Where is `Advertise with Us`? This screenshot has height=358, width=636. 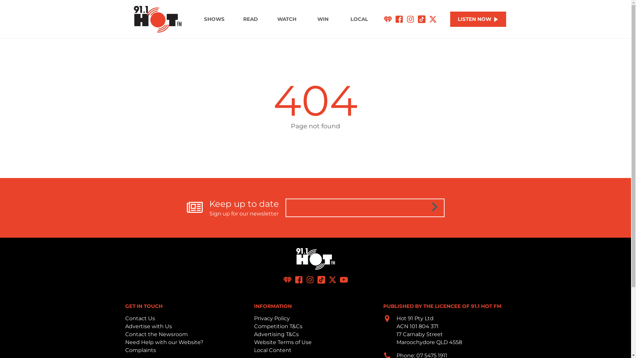 Advertise with Us is located at coordinates (148, 326).